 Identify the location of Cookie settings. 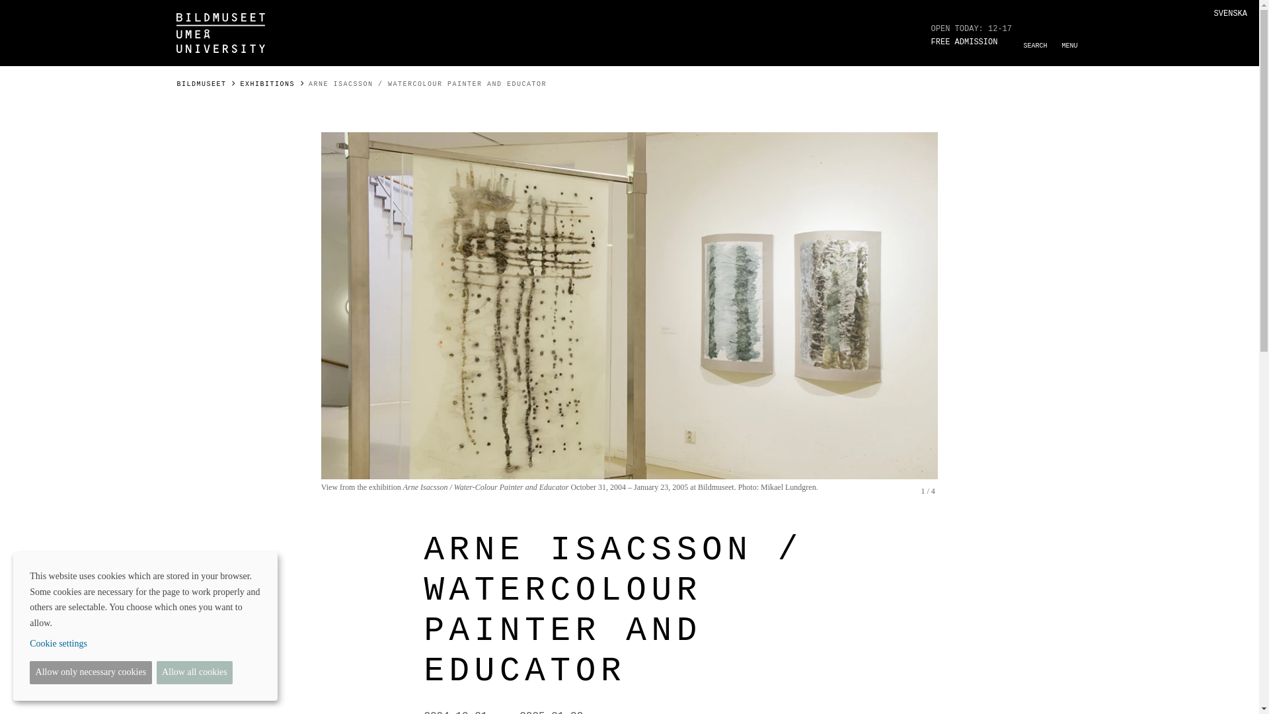
(143, 644).